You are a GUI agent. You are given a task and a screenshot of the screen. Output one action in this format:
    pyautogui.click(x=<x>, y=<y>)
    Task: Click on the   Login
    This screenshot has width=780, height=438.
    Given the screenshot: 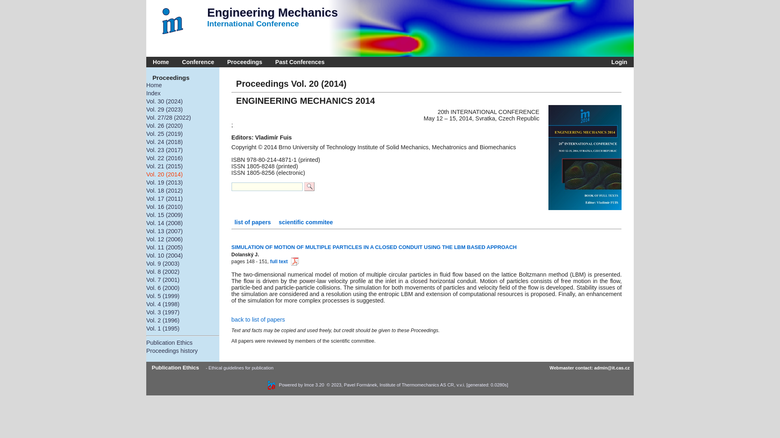 What is the action you would take?
    pyautogui.click(x=617, y=62)
    